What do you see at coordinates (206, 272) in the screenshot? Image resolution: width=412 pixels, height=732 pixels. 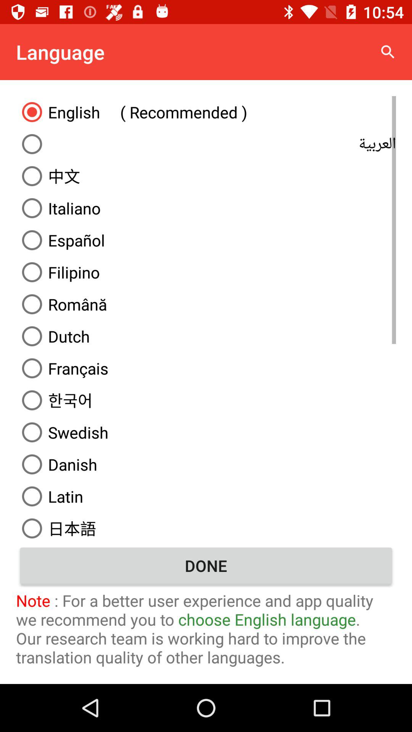 I see `jump until the filipino icon` at bounding box center [206, 272].